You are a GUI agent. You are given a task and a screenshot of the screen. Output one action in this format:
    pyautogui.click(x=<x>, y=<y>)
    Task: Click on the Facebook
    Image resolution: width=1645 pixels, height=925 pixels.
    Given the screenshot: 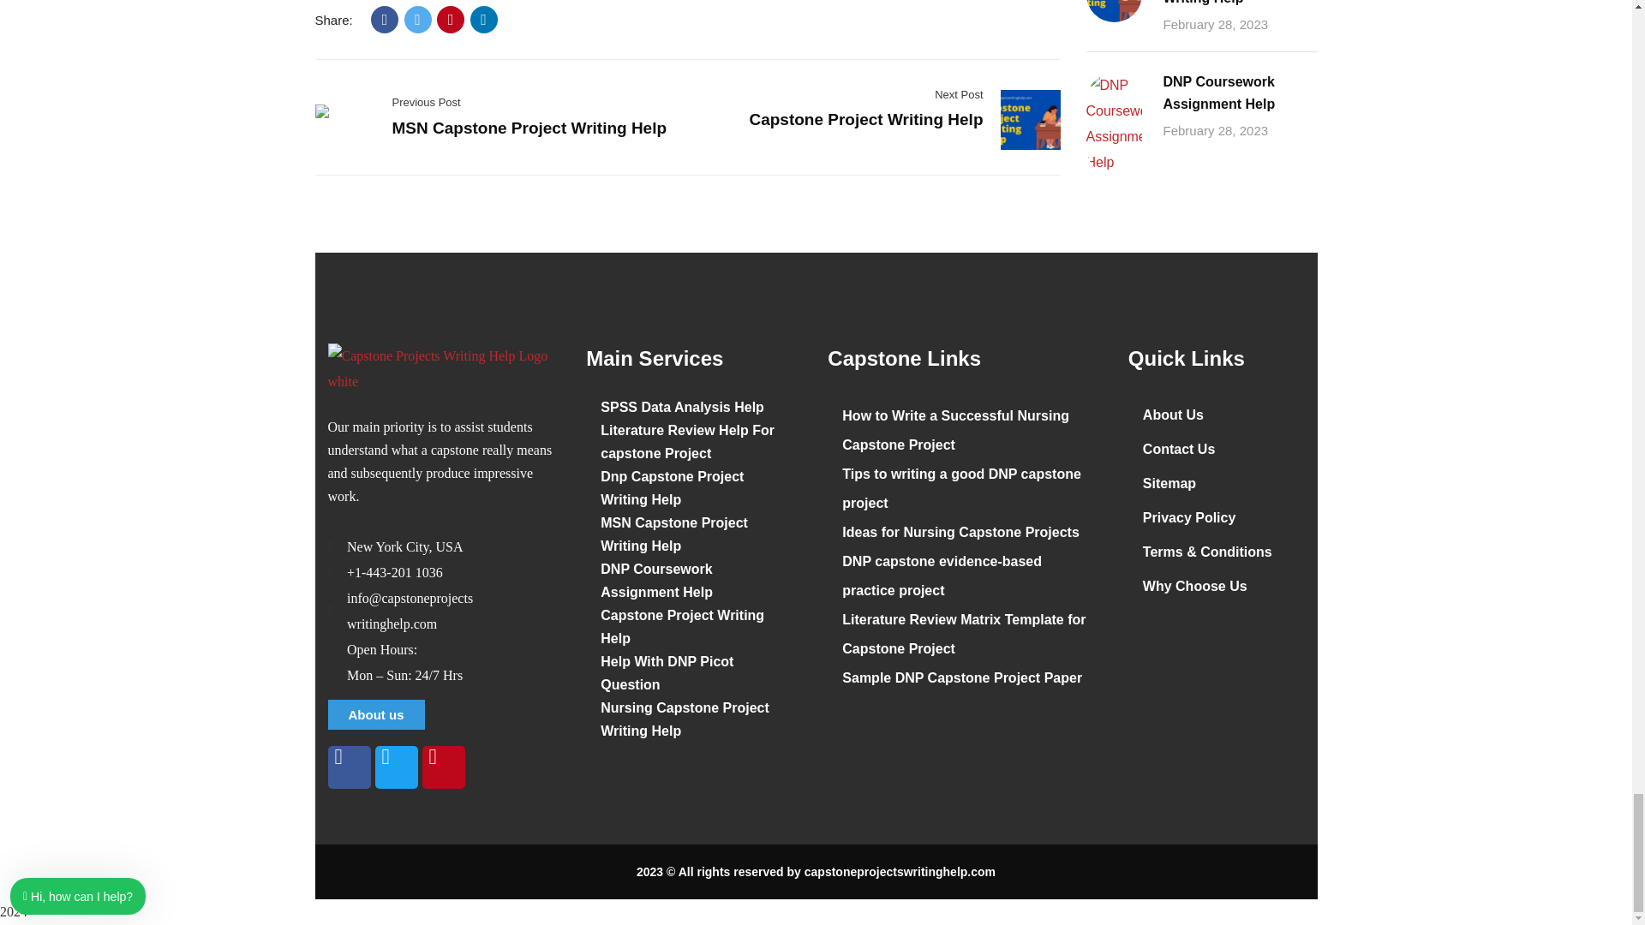 What is the action you would take?
    pyautogui.click(x=384, y=19)
    